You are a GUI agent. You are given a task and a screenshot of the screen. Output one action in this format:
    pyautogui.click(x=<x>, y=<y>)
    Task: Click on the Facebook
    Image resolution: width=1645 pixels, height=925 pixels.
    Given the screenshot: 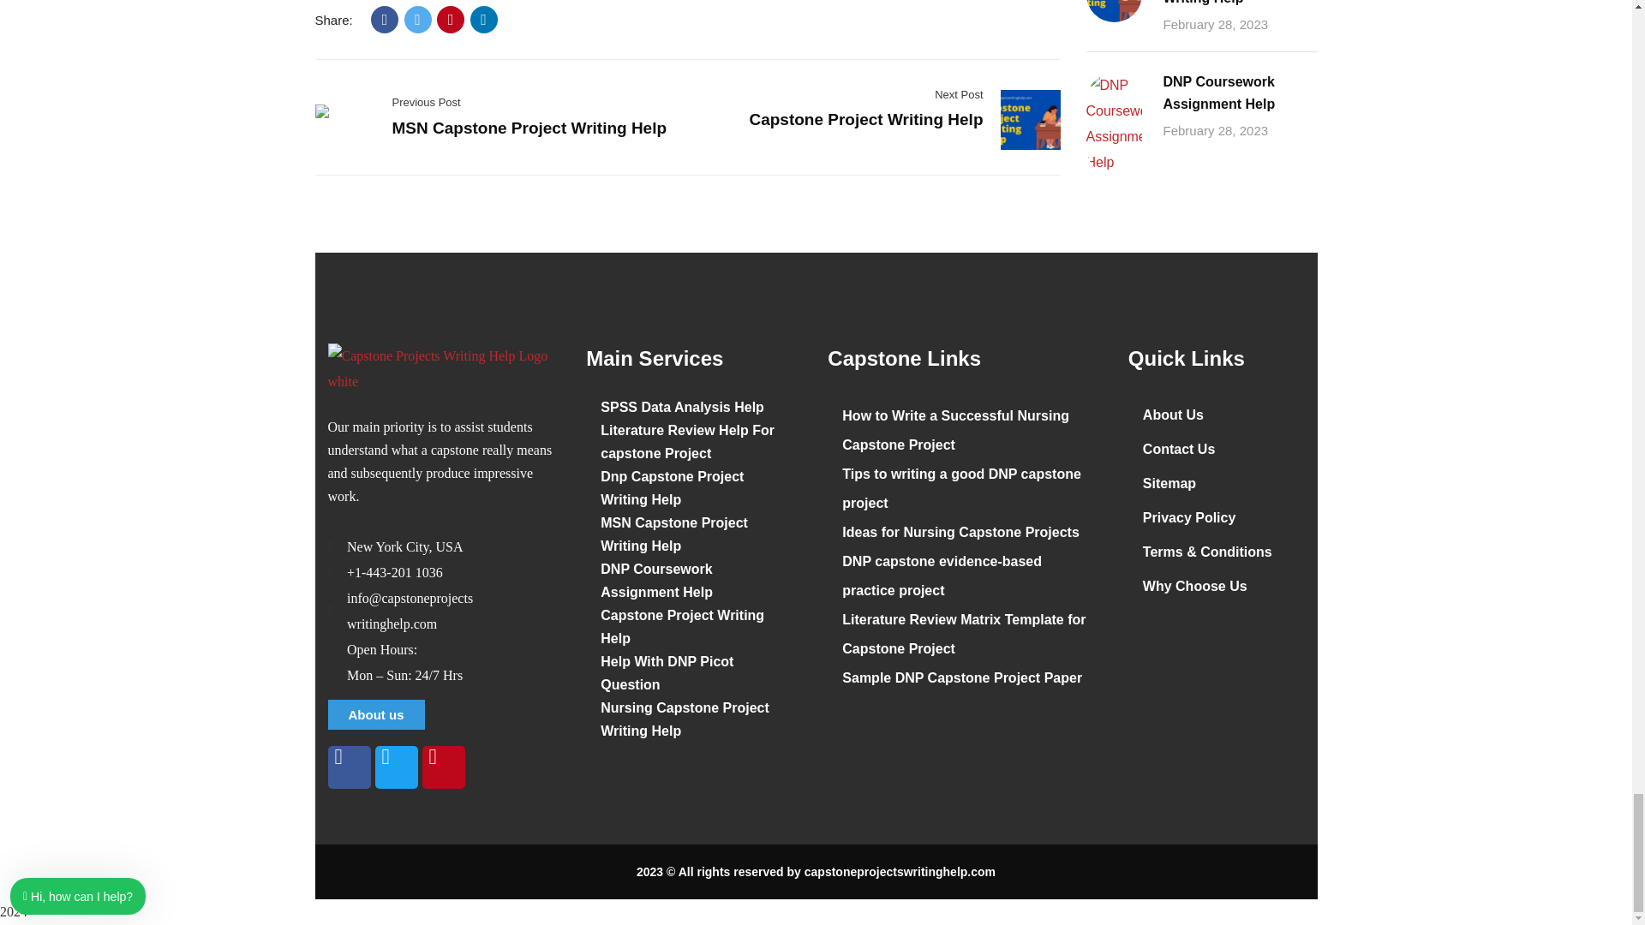 What is the action you would take?
    pyautogui.click(x=384, y=19)
    